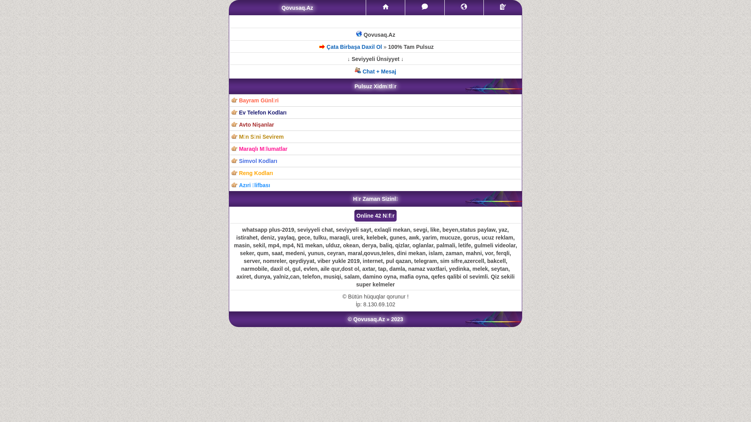  I want to click on Bildirisler, so click(464, 8).